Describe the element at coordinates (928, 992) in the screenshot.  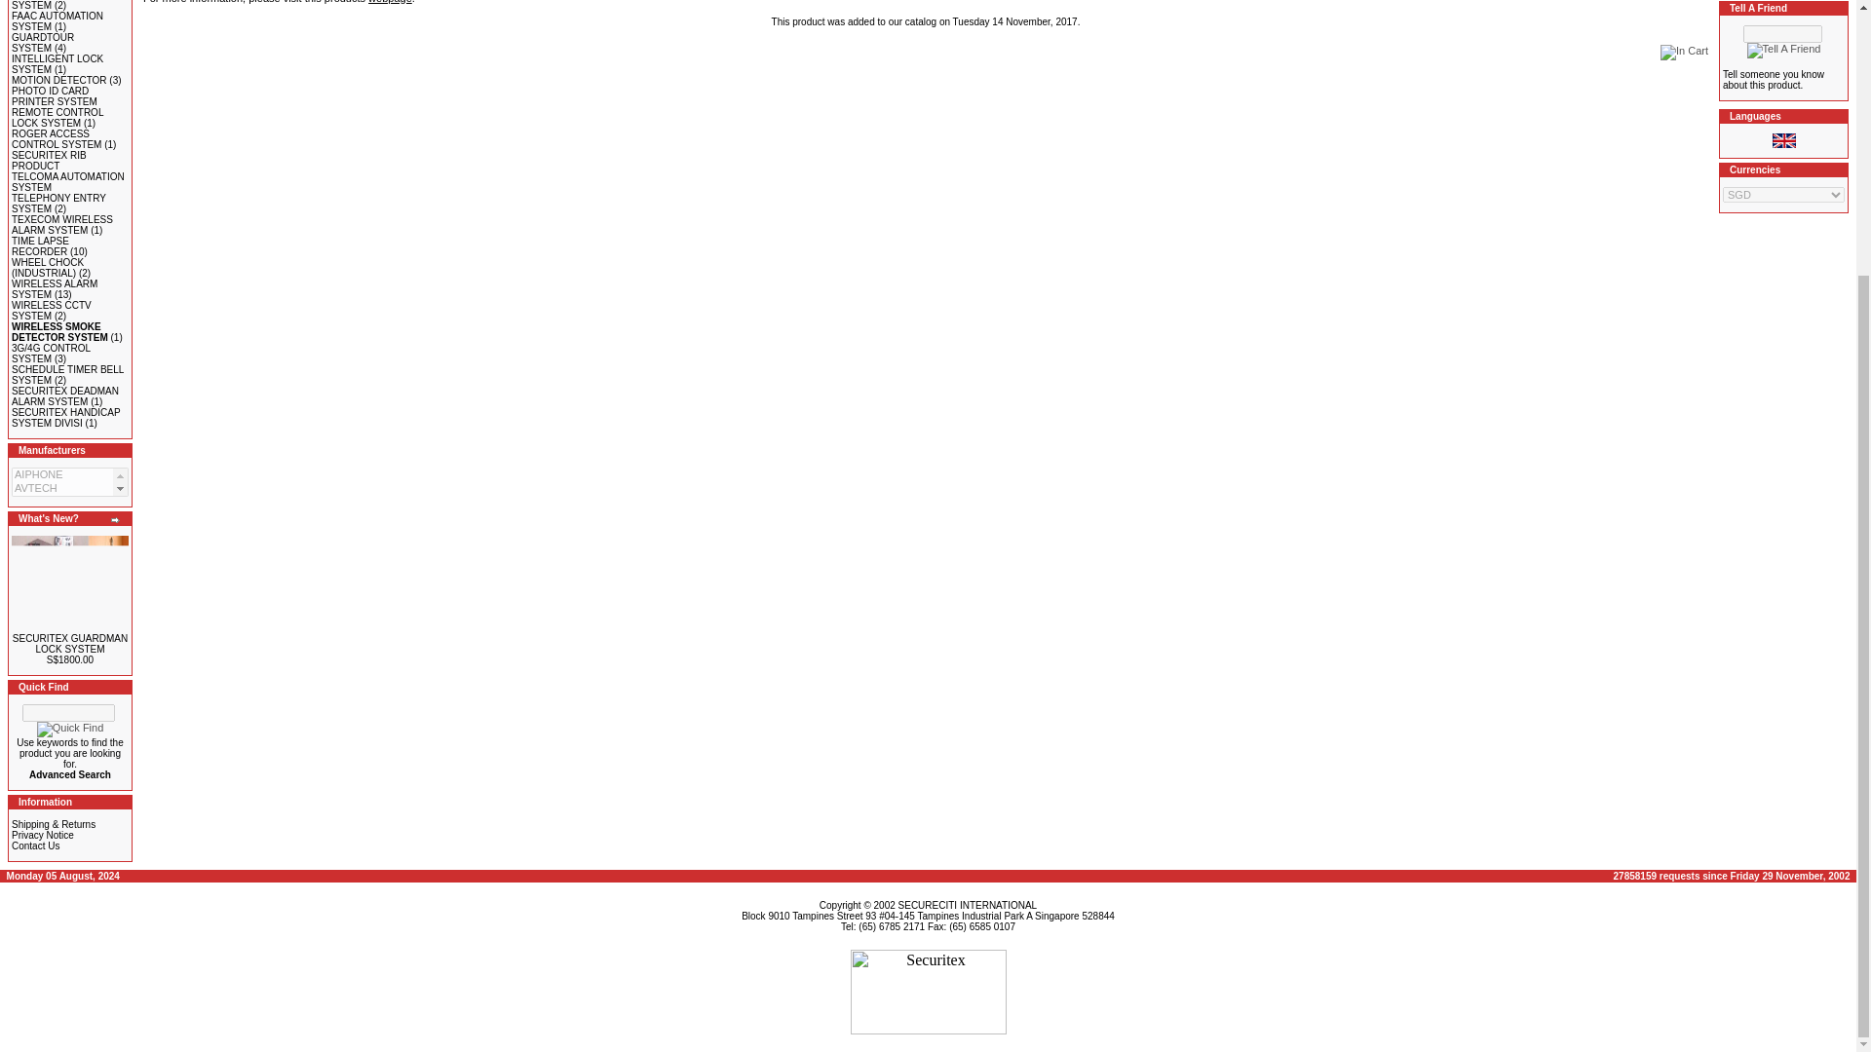
I see ` Securitex ` at that location.